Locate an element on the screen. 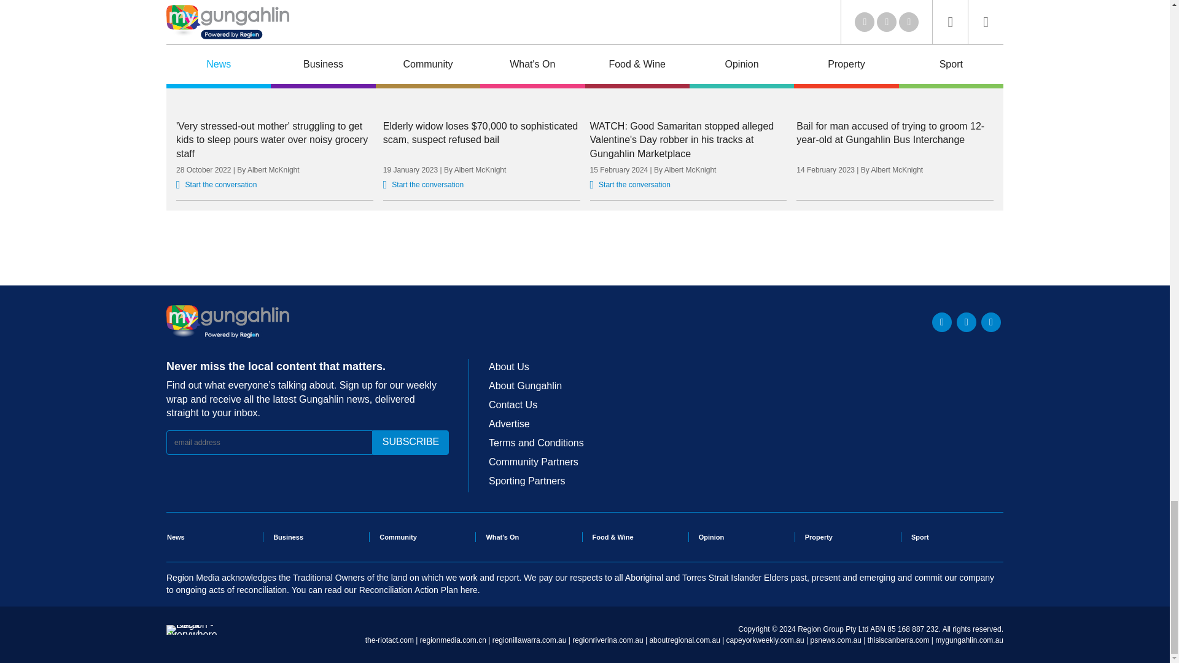 This screenshot has height=663, width=1179. Twitter is located at coordinates (942, 322).